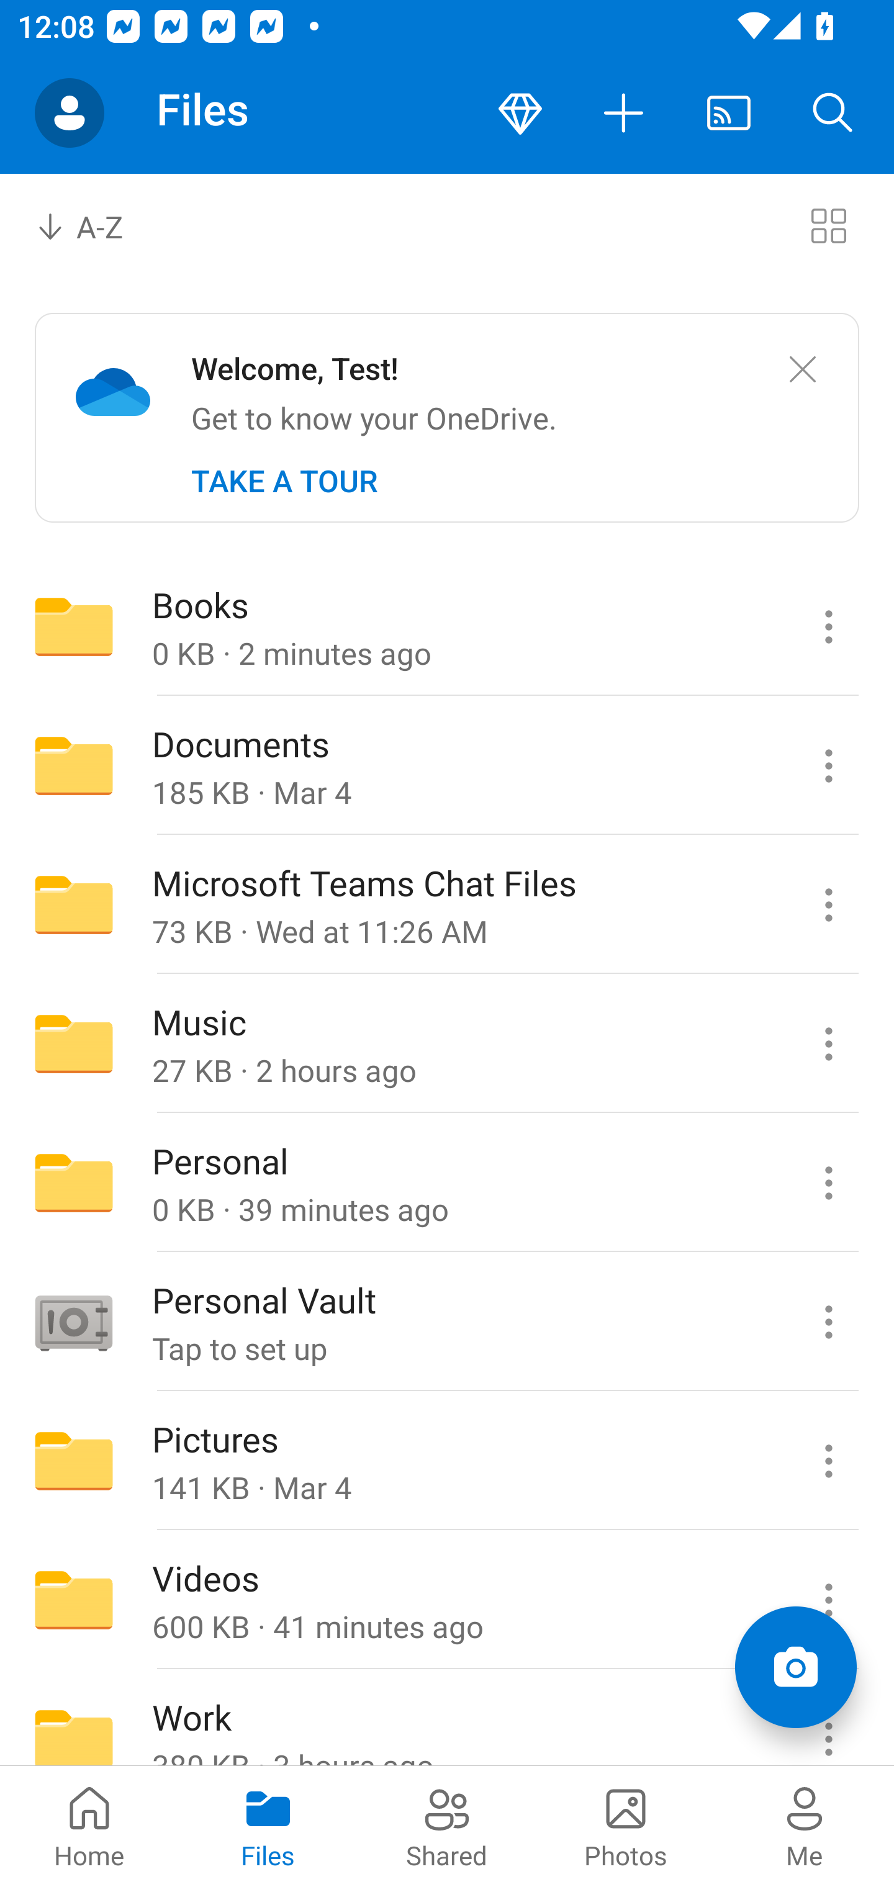 This screenshot has height=1887, width=894. What do you see at coordinates (802, 370) in the screenshot?
I see `Close` at bounding box center [802, 370].